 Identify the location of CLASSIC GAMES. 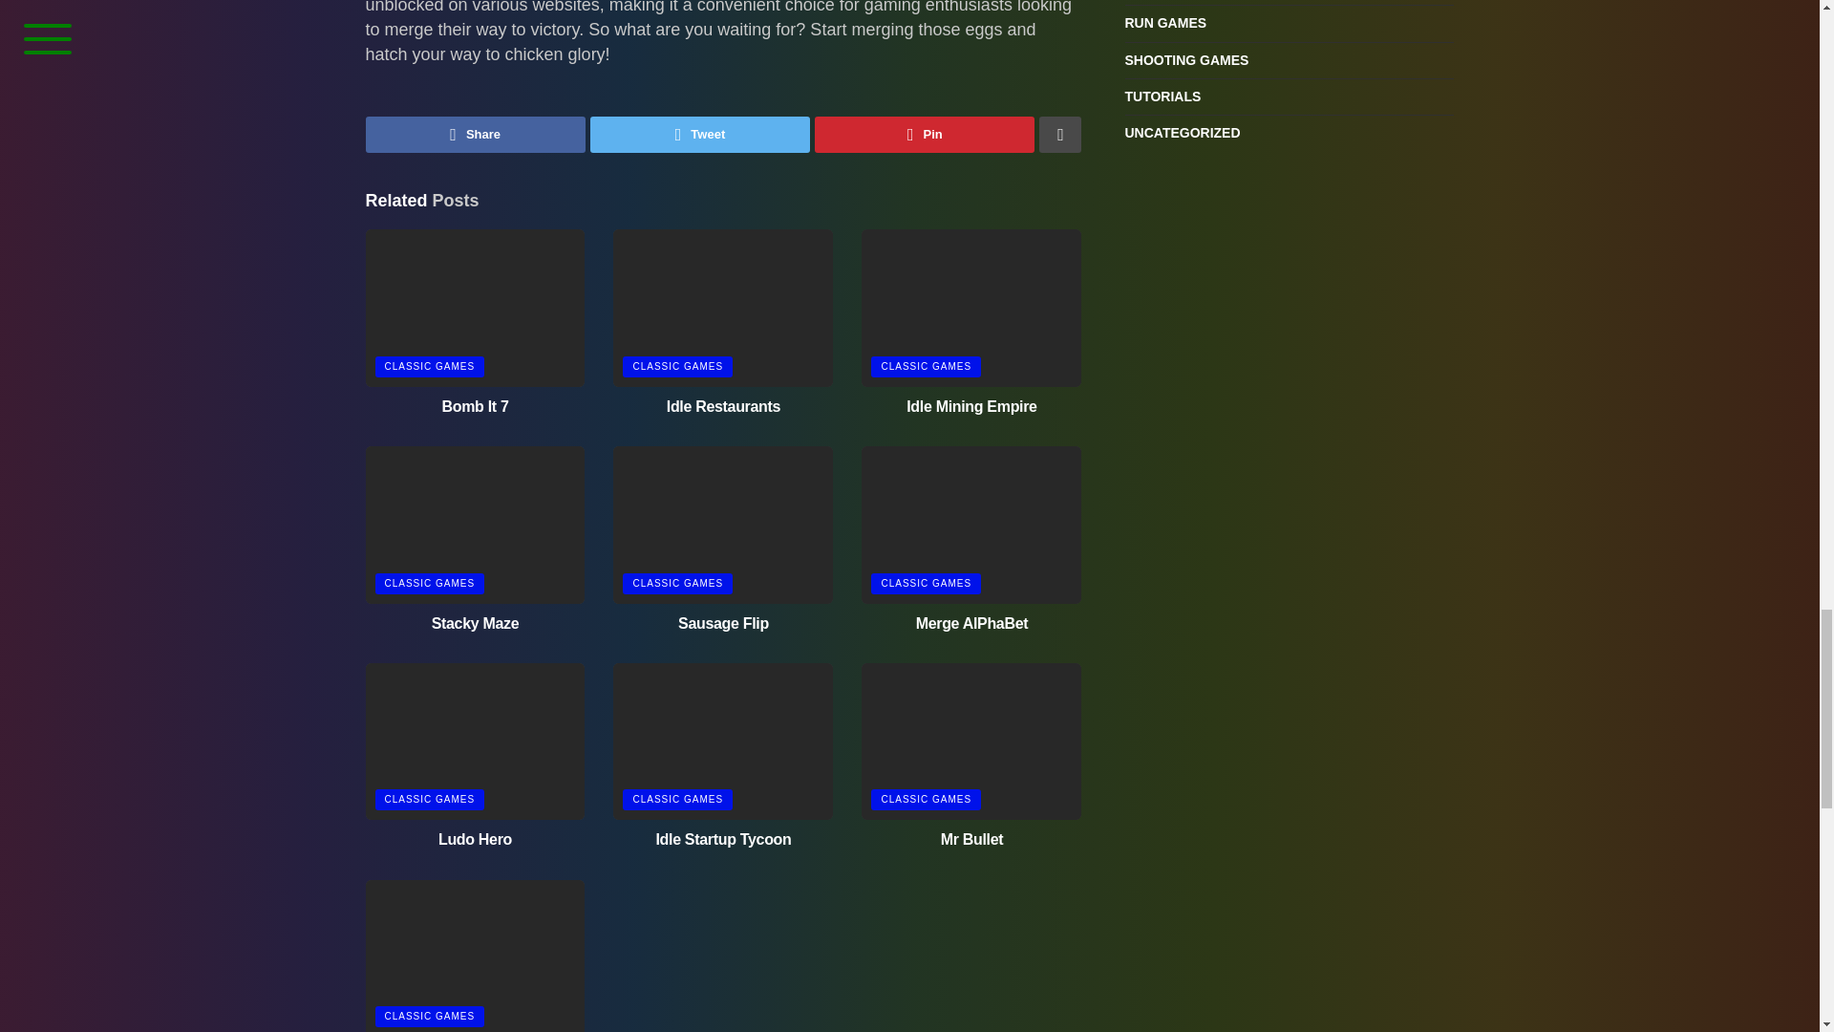
(927, 367).